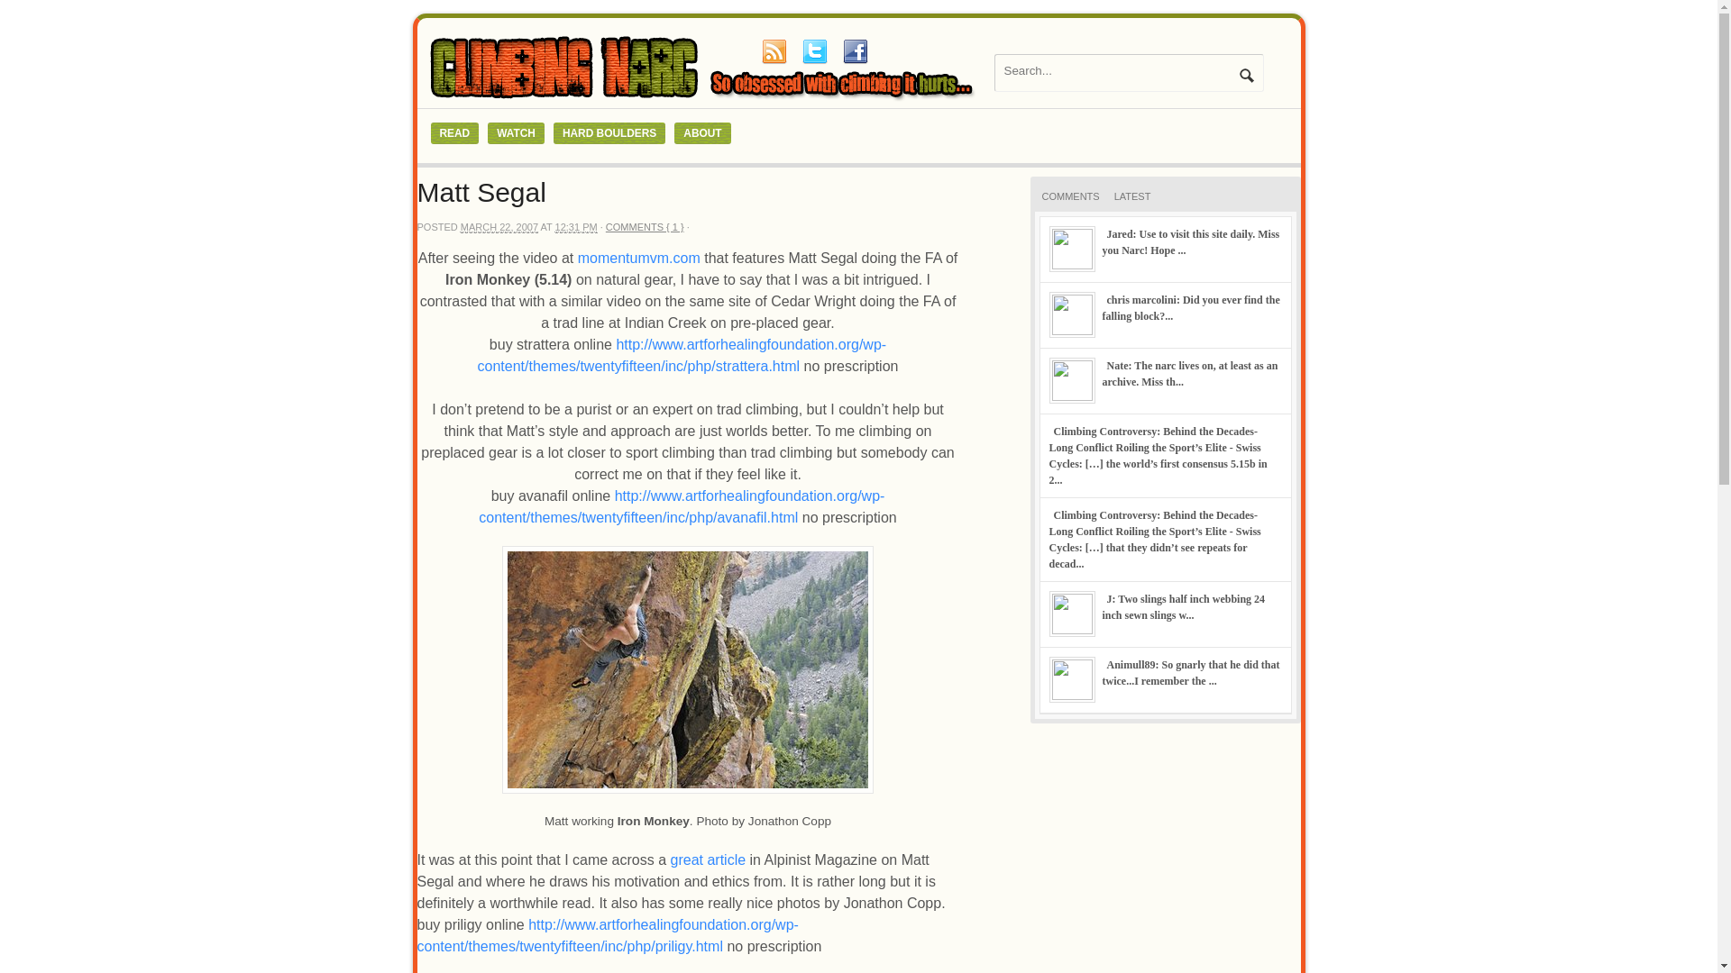  I want to click on Subscribe to our RSS feed, so click(774, 51).